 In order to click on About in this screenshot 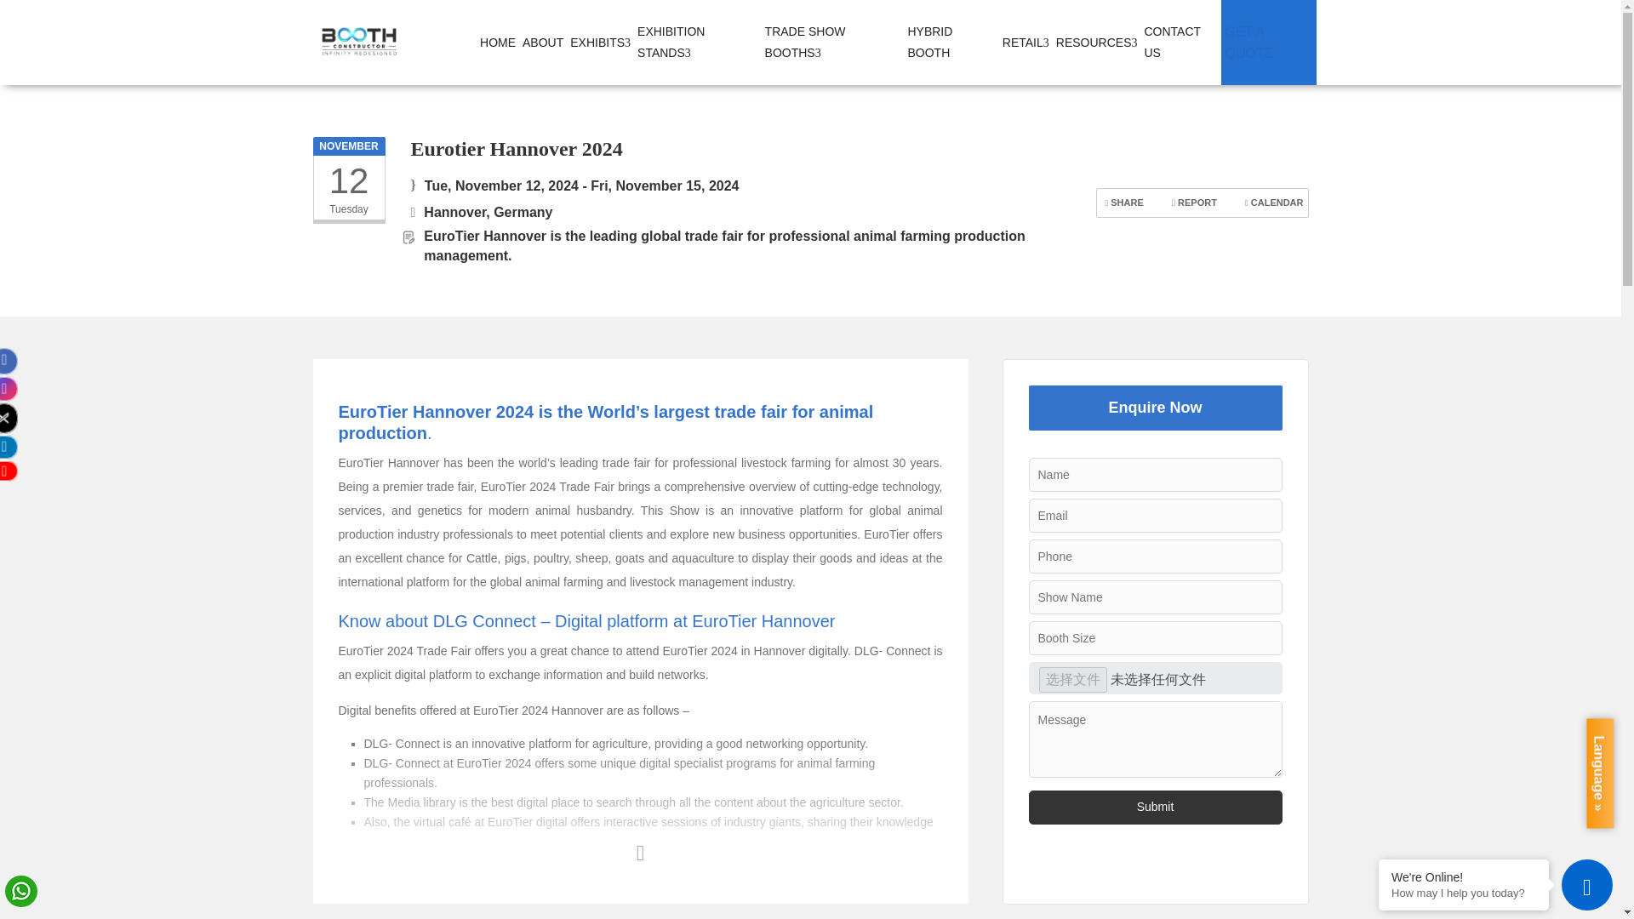, I will do `click(543, 42)`.